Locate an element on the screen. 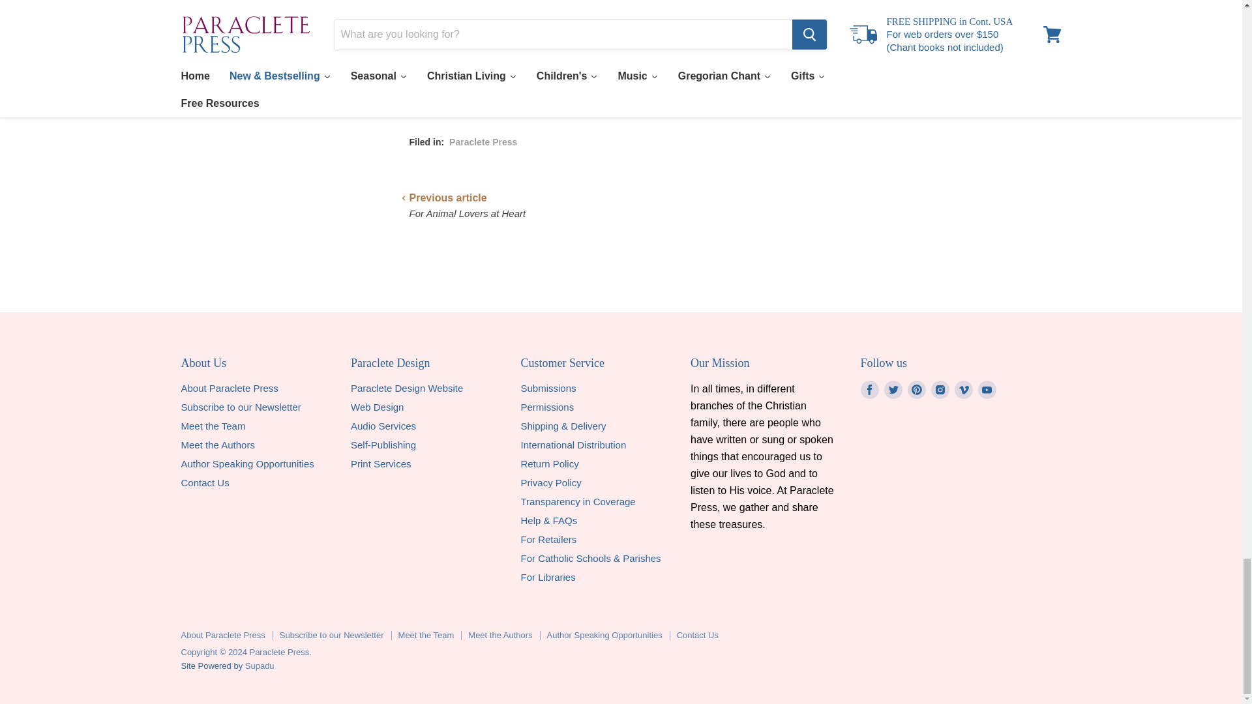 Image resolution: width=1252 pixels, height=704 pixels. Twitter is located at coordinates (893, 389).